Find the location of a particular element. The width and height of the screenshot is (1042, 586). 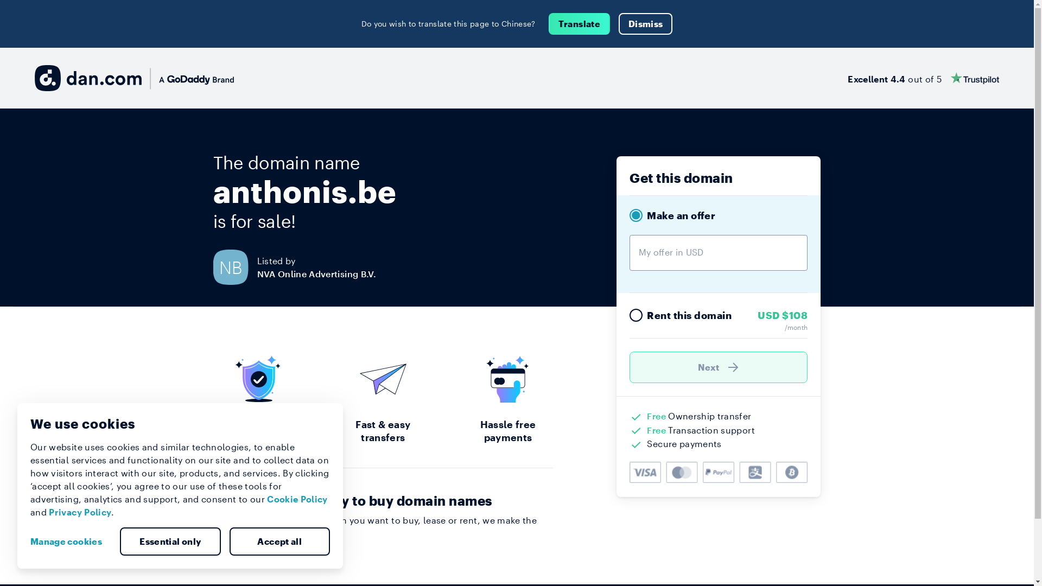

Excellent 4.4 out of 5 is located at coordinates (924, 78).